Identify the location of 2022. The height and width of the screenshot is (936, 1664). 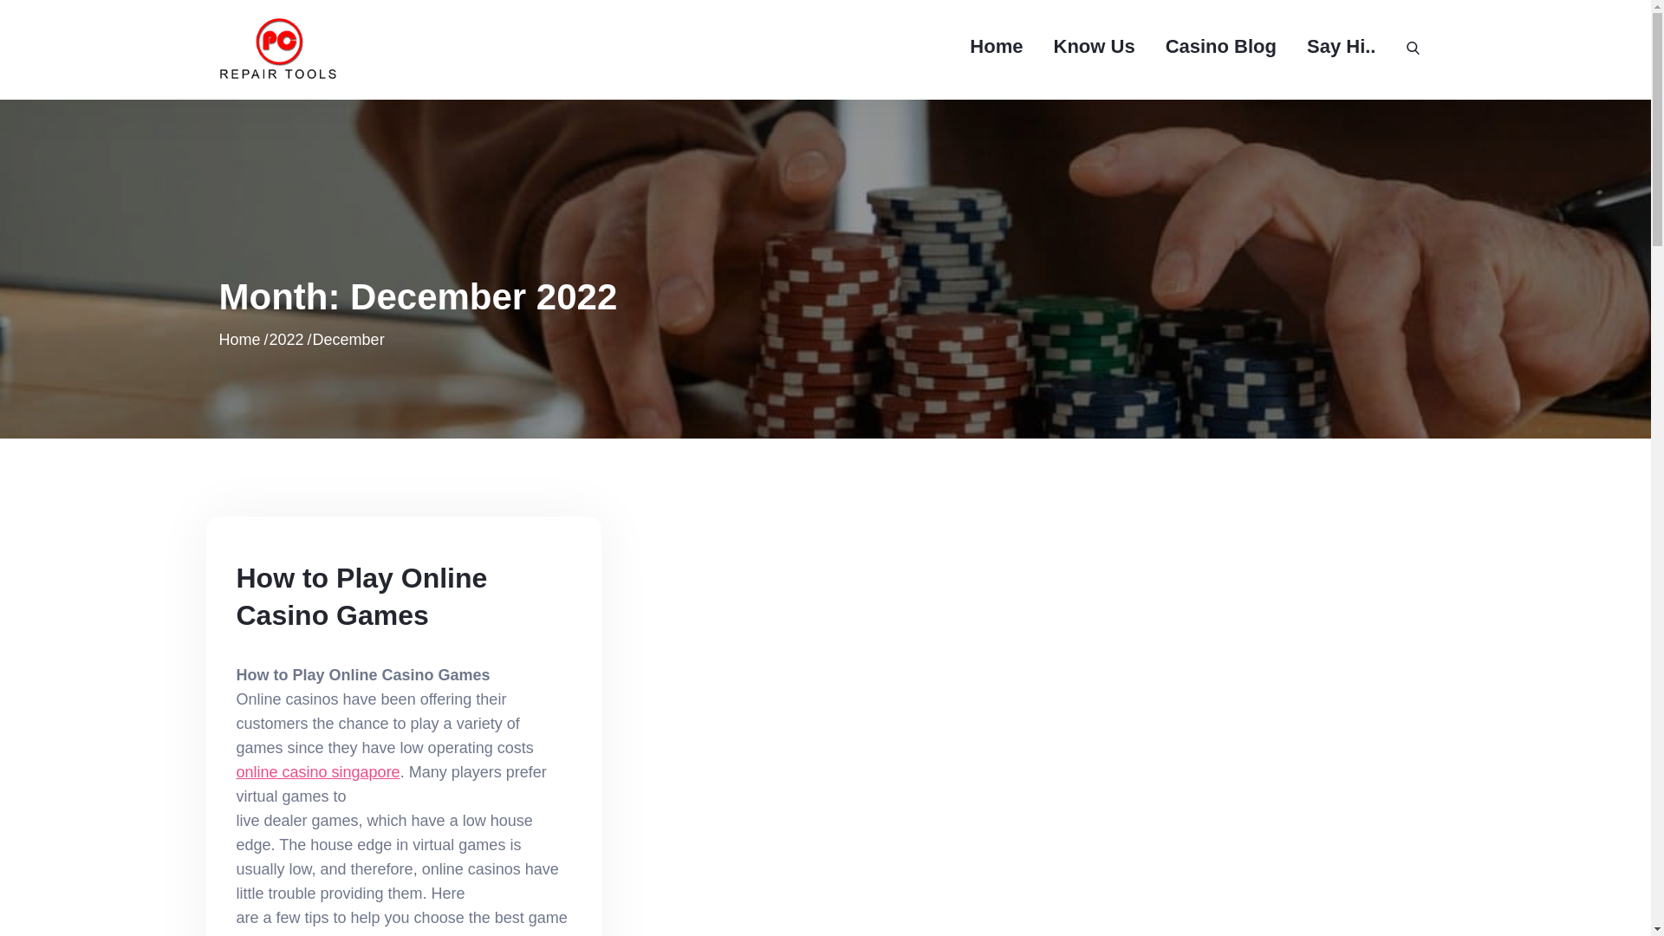
(287, 340).